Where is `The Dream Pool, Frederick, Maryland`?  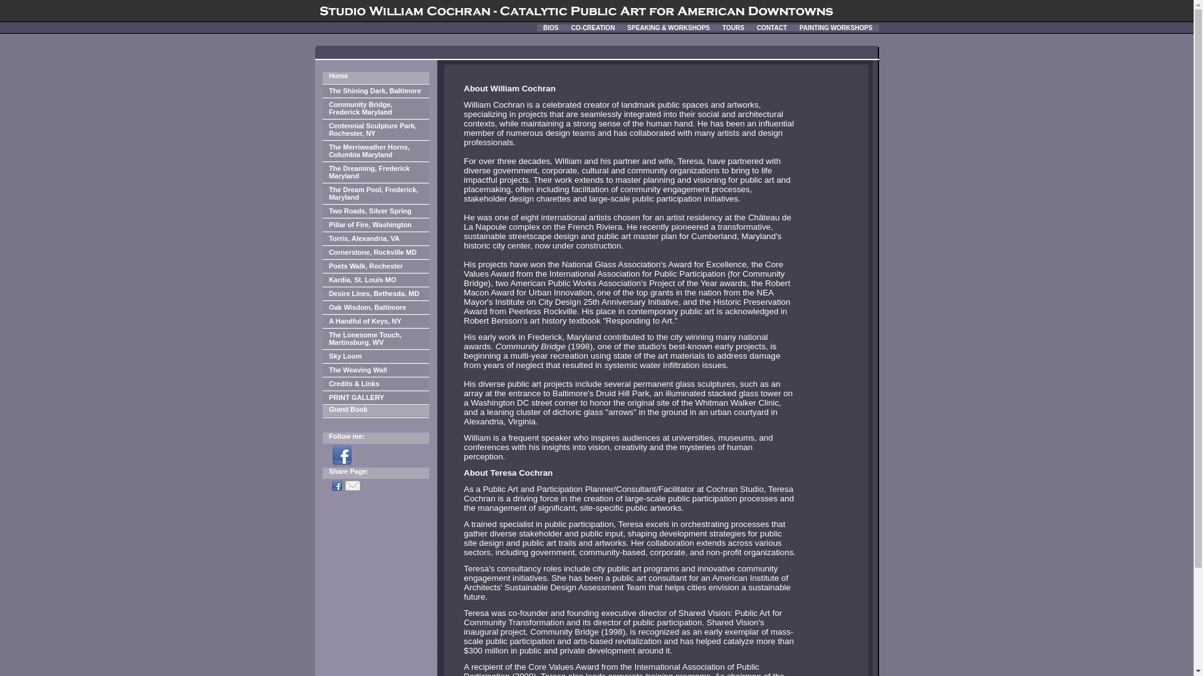 The Dream Pool, Frederick, Maryland is located at coordinates (376, 193).